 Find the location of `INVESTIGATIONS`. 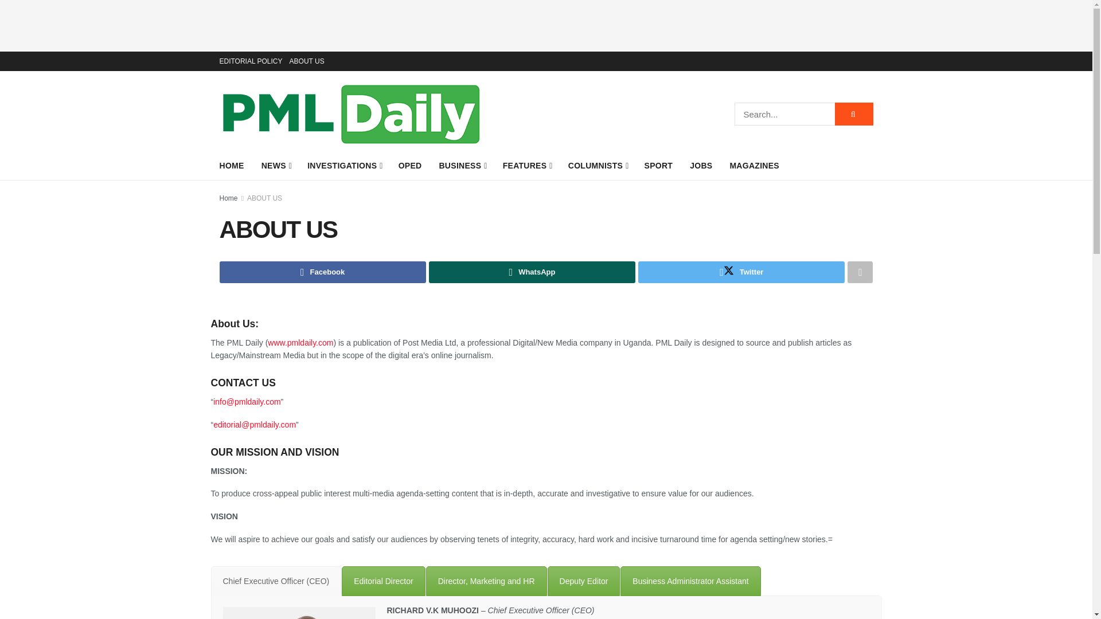

INVESTIGATIONS is located at coordinates (344, 166).